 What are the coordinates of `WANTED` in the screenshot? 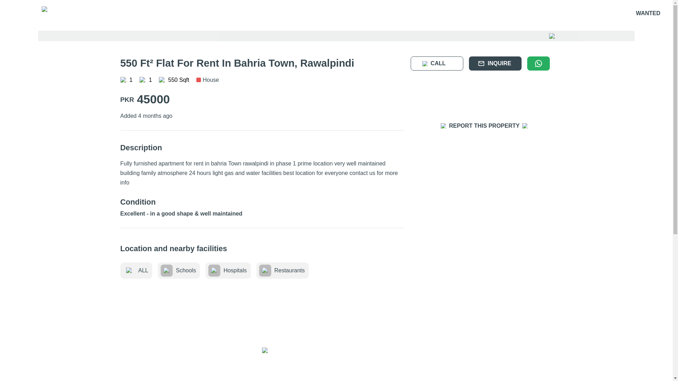 It's located at (649, 13).